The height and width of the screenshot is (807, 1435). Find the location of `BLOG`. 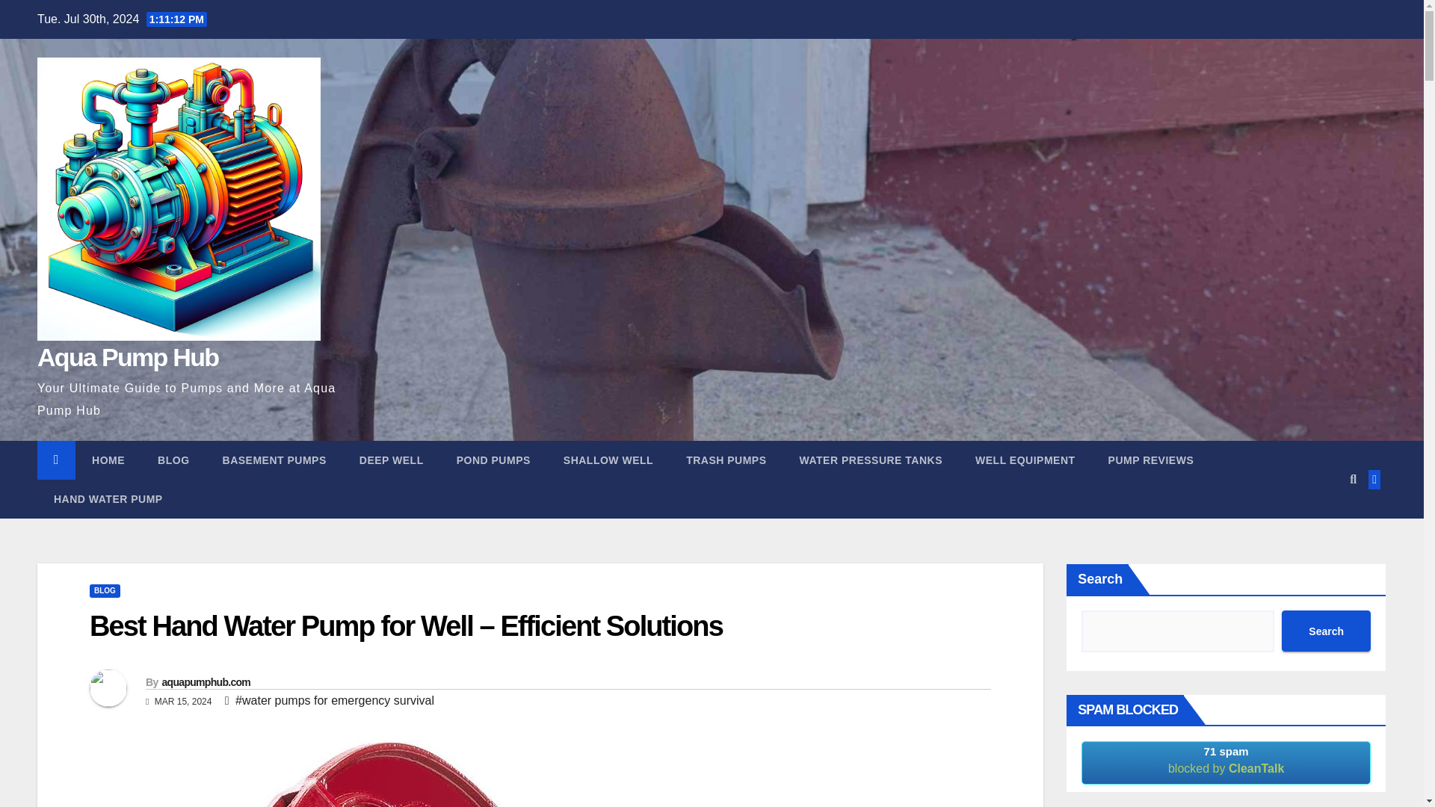

BLOG is located at coordinates (173, 460).